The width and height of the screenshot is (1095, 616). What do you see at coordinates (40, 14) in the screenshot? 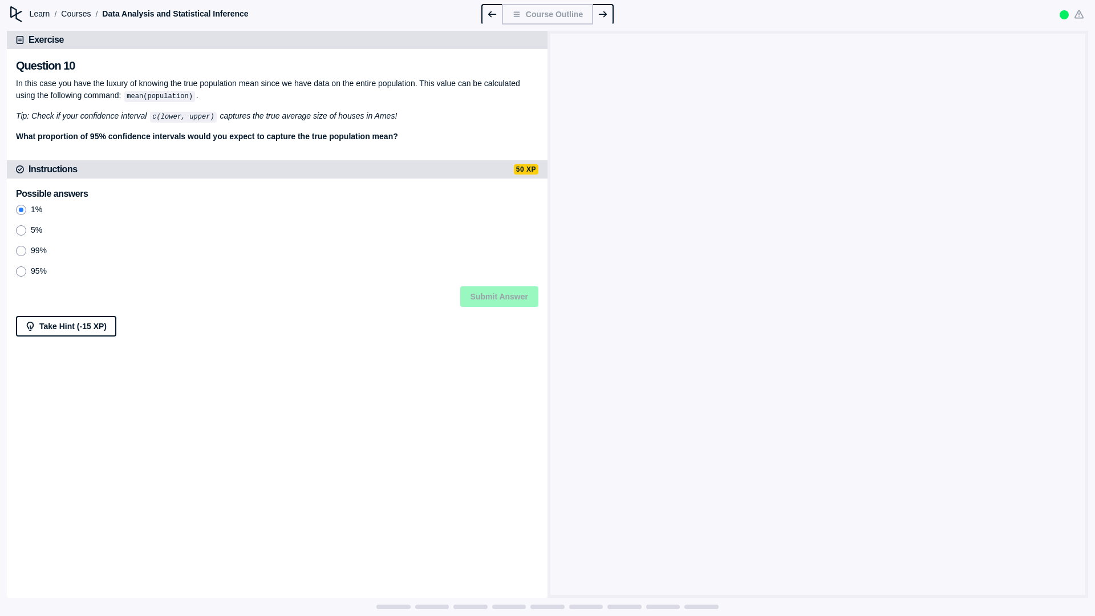
I see `Learn` at bounding box center [40, 14].